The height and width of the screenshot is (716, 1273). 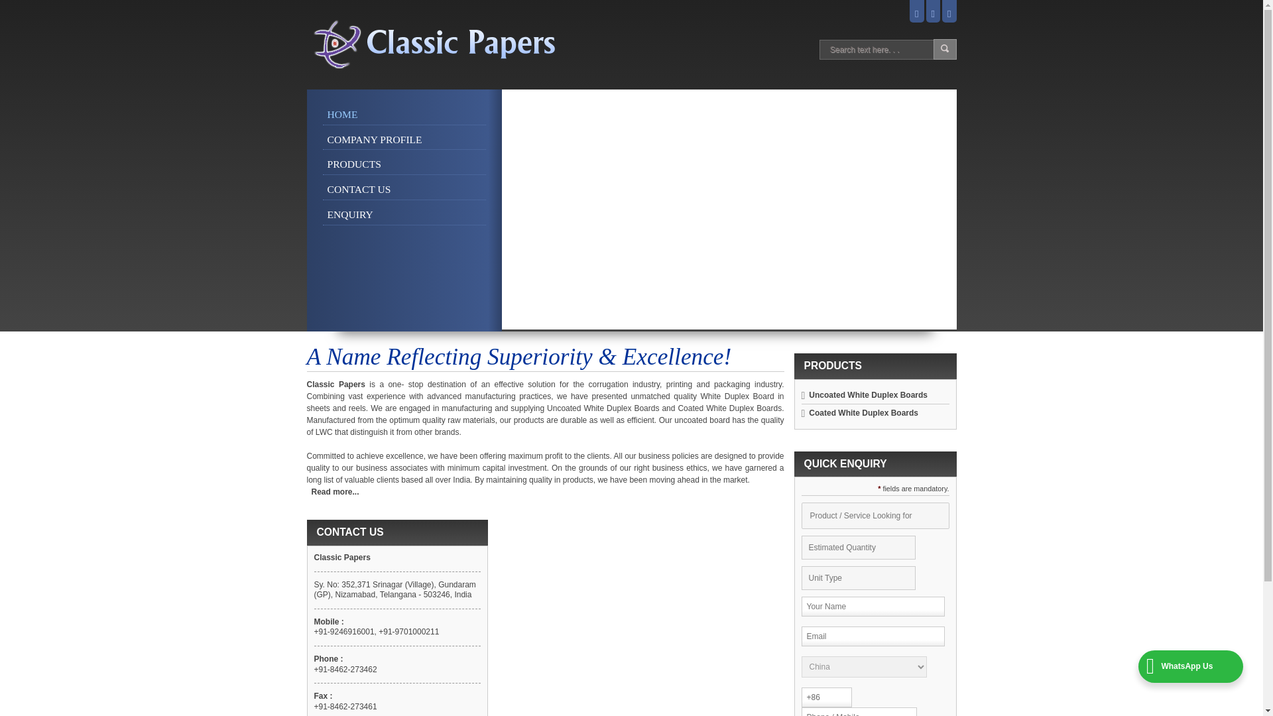 I want to click on Enquiry, so click(x=403, y=215).